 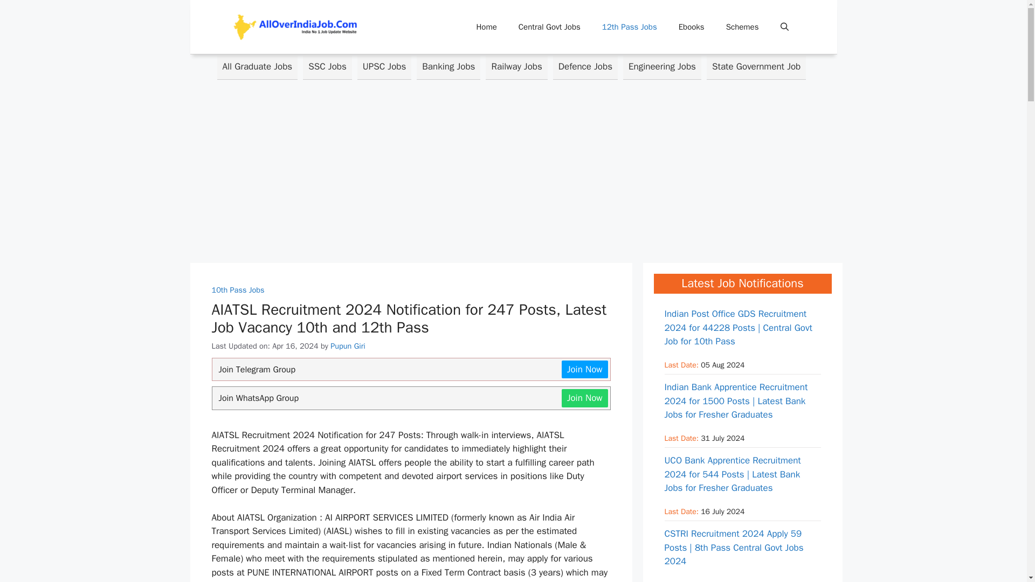 What do you see at coordinates (257, 67) in the screenshot?
I see `All Graduate Jobs` at bounding box center [257, 67].